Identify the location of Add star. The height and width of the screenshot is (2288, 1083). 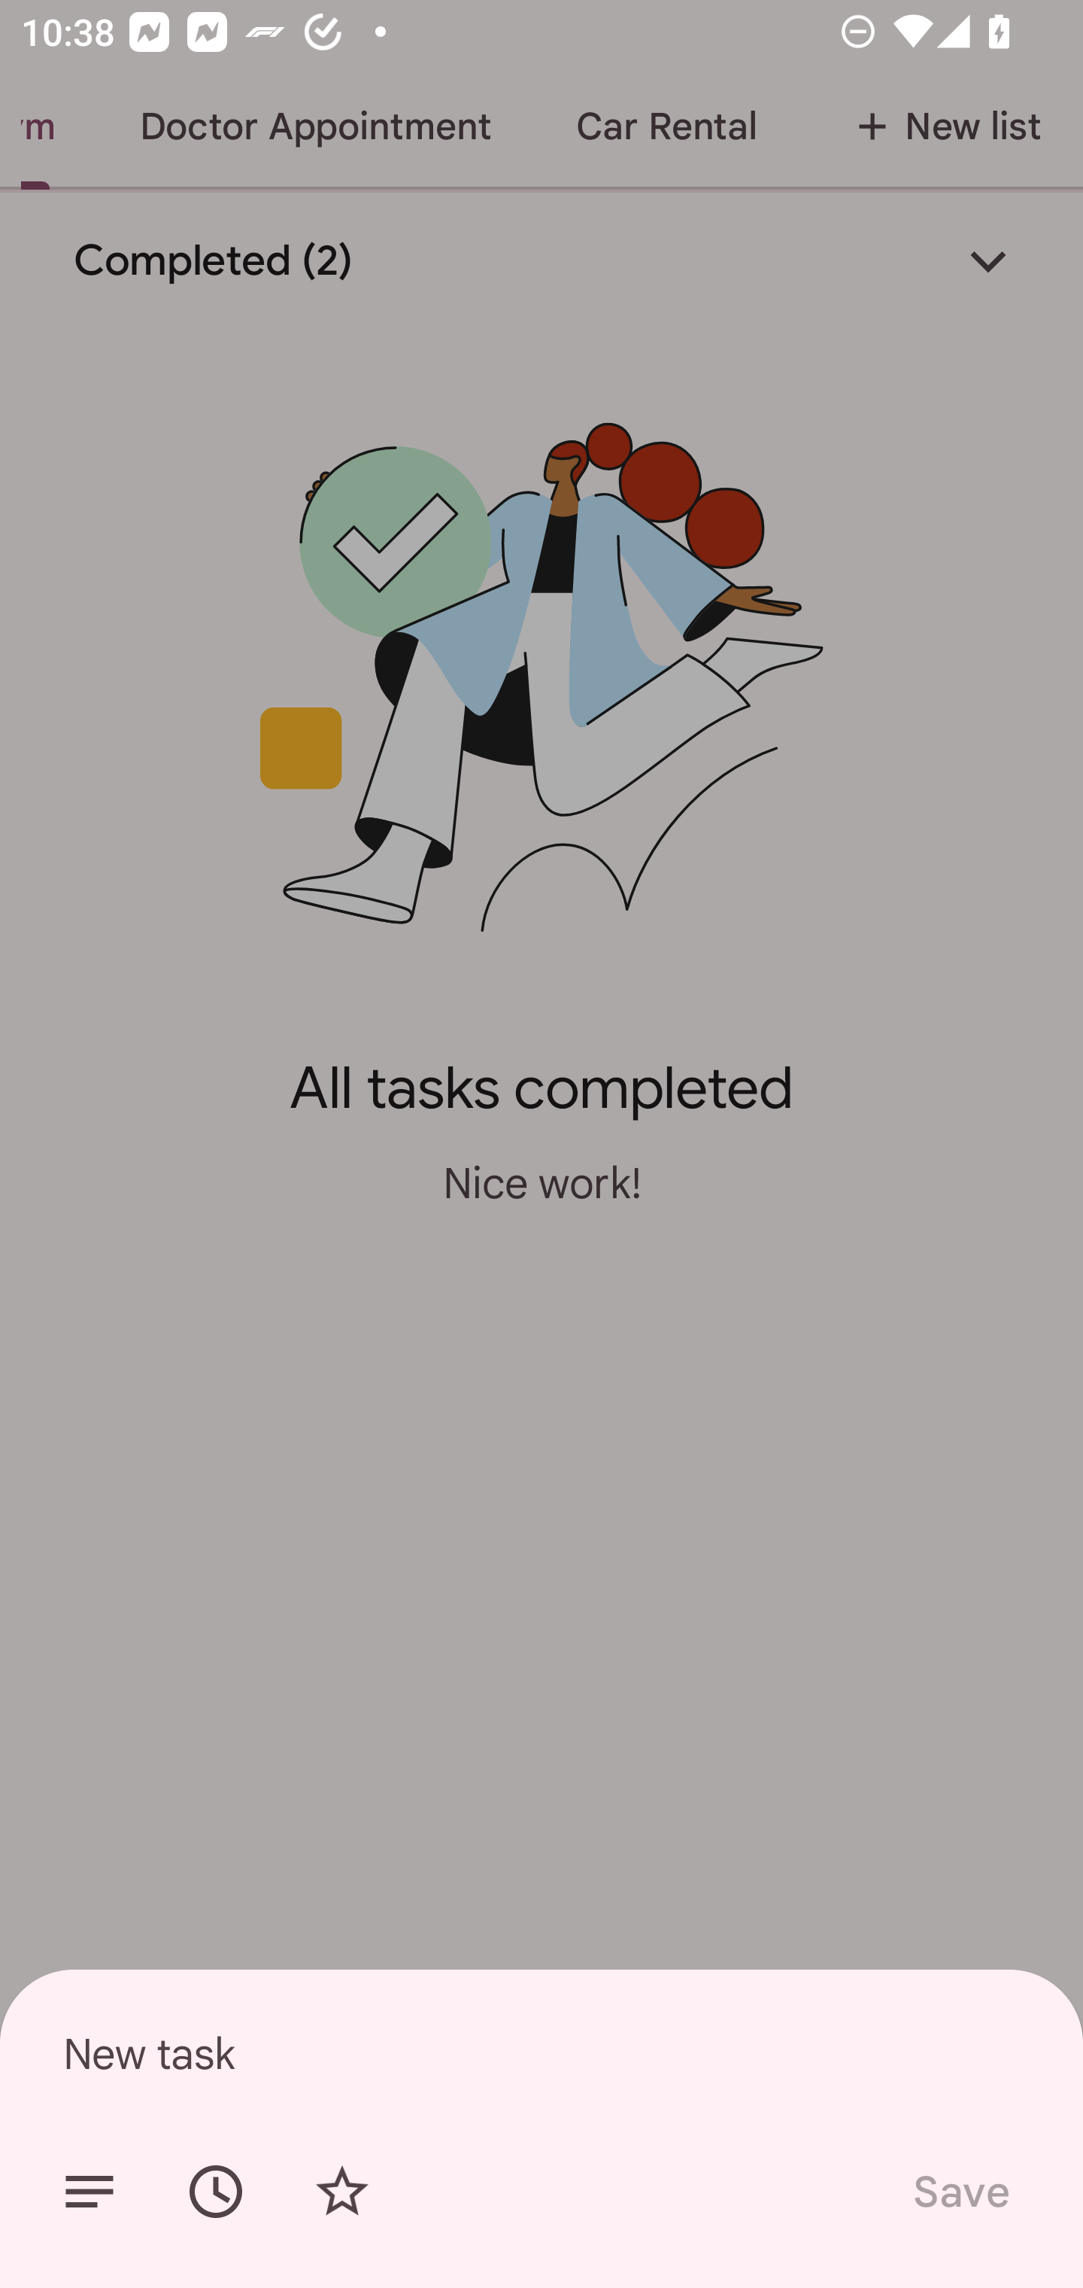
(341, 2192).